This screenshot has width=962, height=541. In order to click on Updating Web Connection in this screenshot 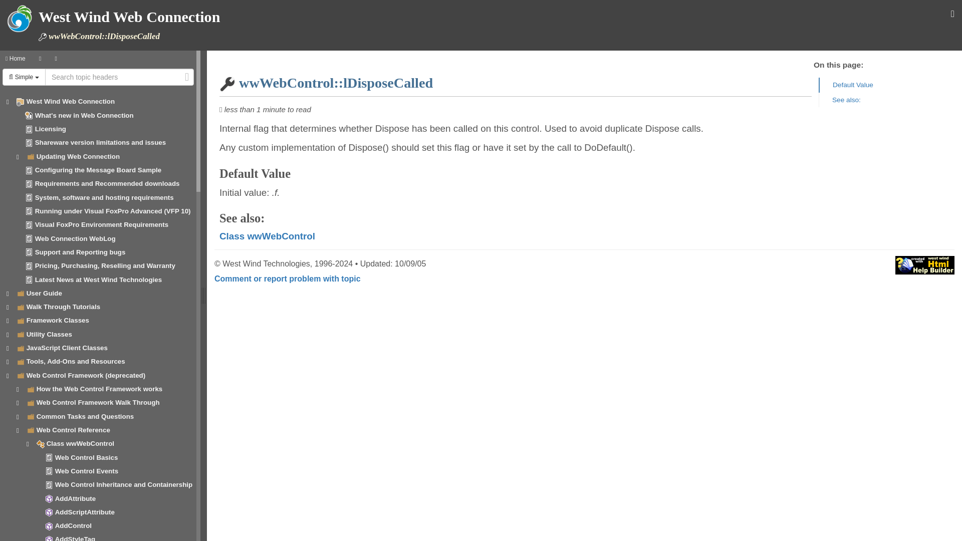, I will do `click(78, 156)`.